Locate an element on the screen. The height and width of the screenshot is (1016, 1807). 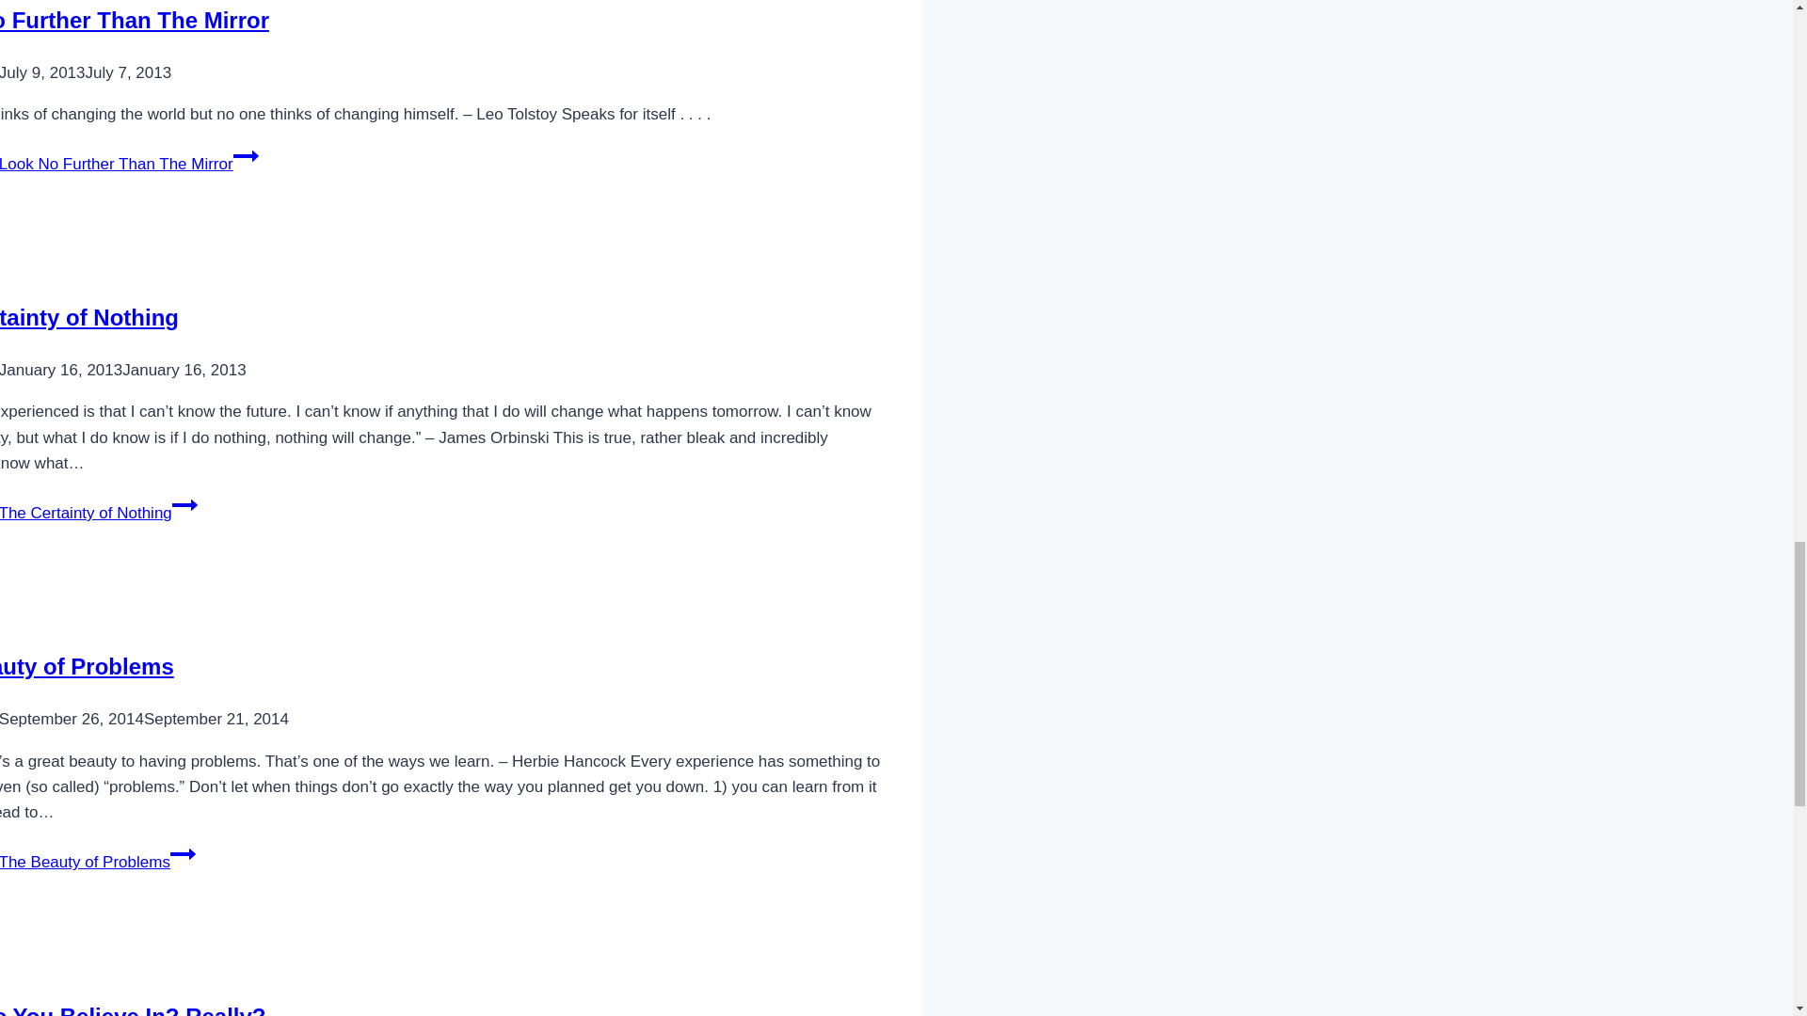
Continue is located at coordinates (184, 504).